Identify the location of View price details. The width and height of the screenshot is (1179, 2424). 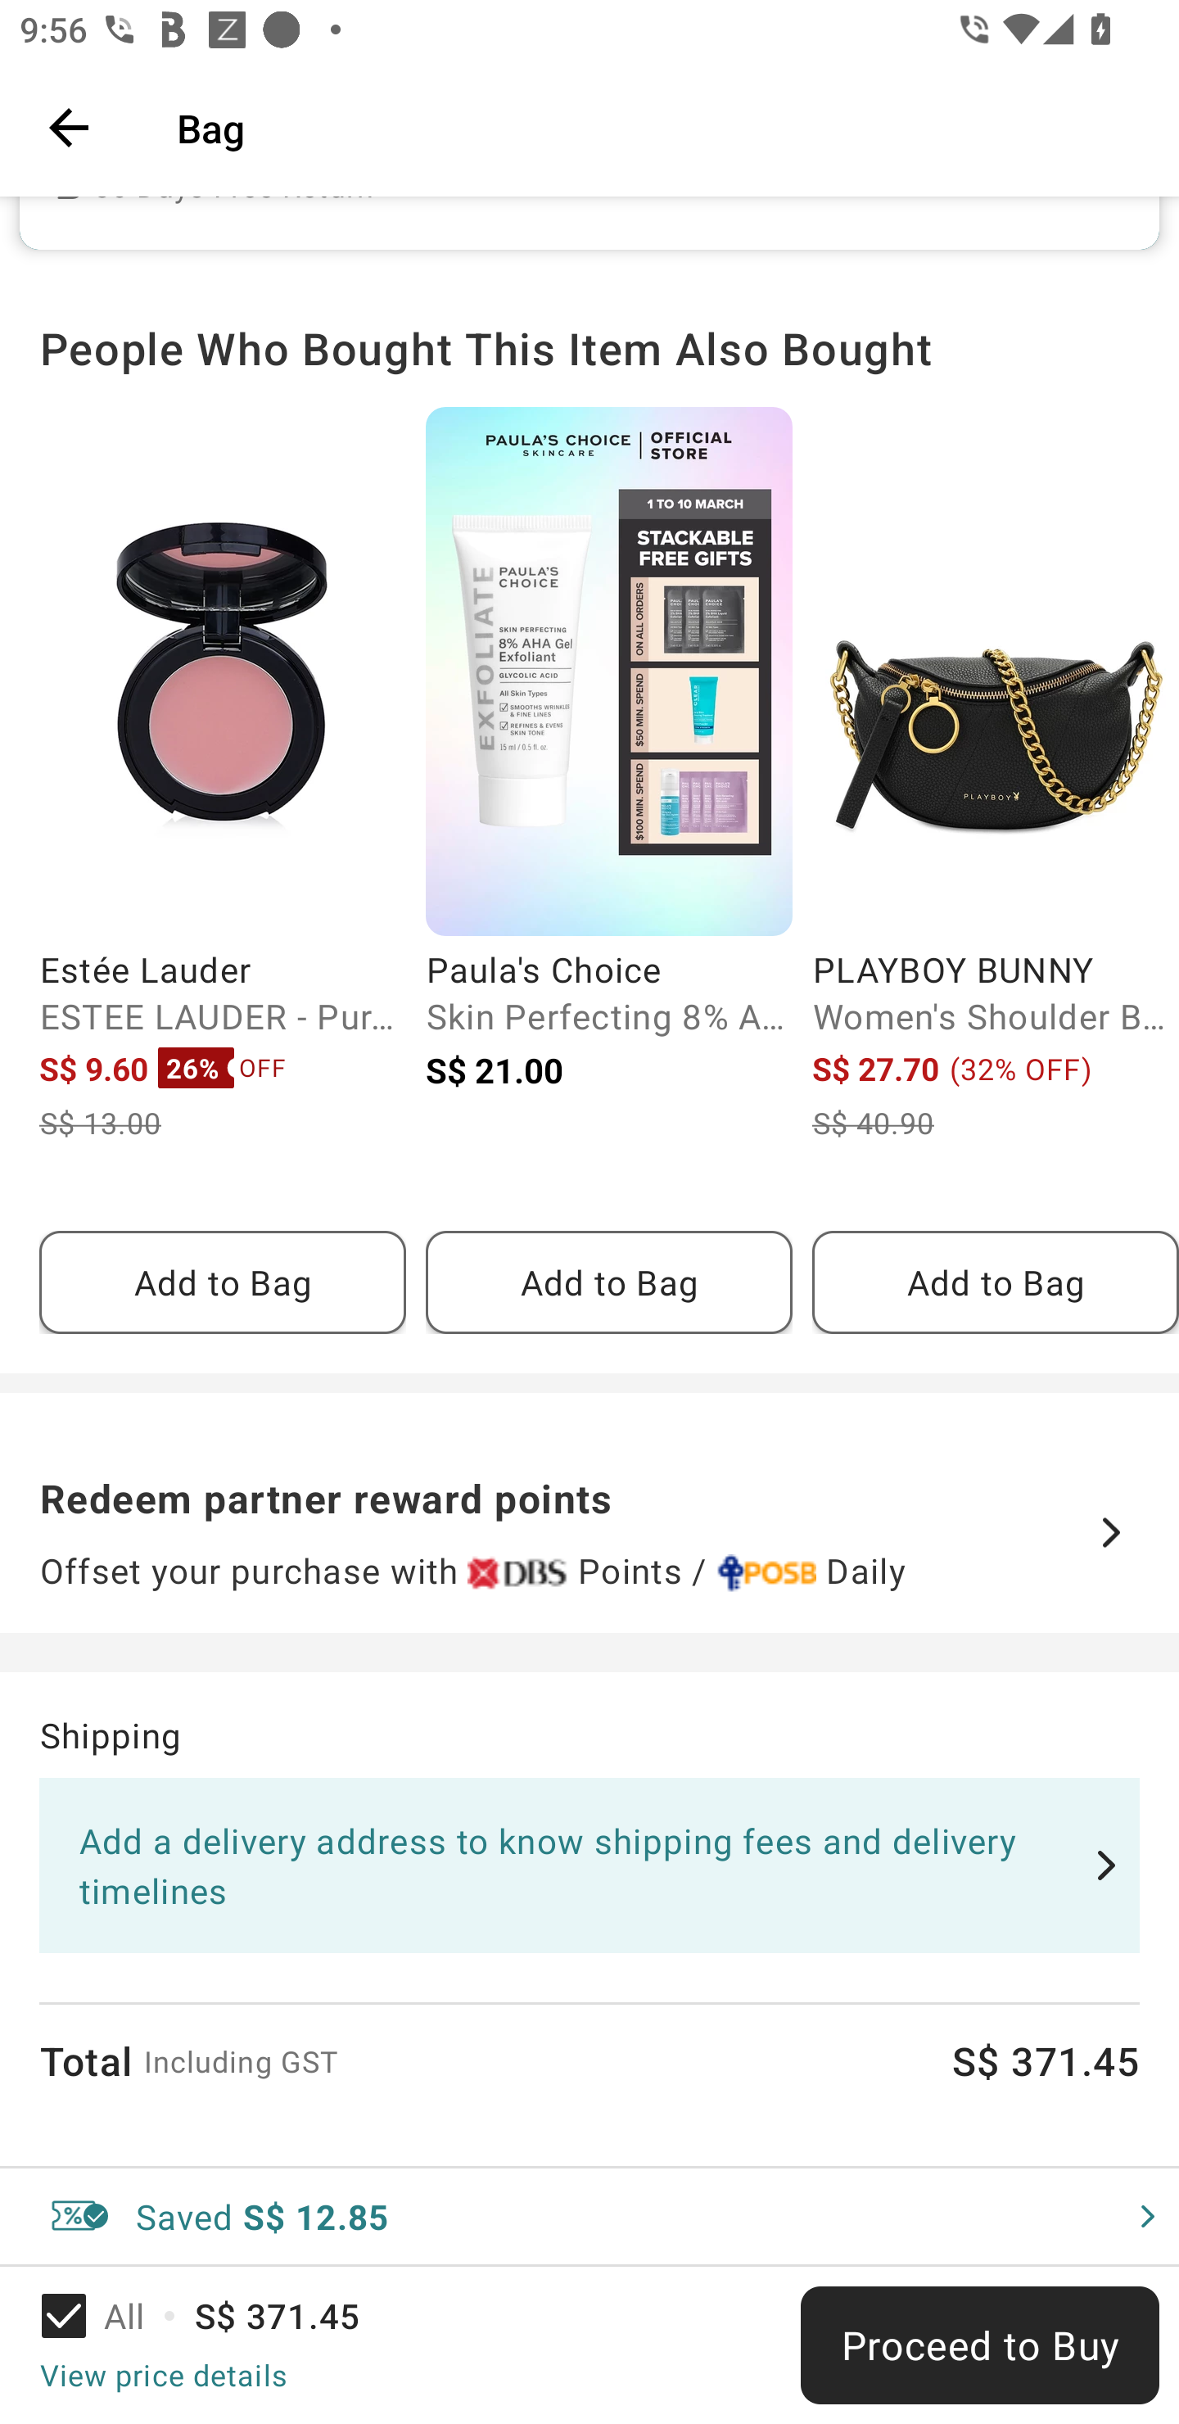
(163, 2374).